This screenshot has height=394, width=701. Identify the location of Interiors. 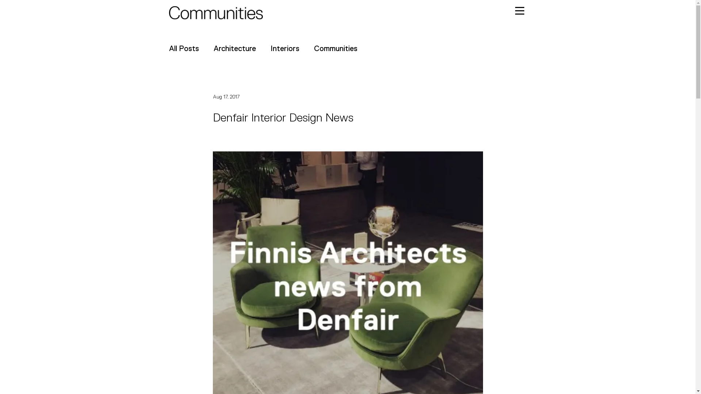
(285, 49).